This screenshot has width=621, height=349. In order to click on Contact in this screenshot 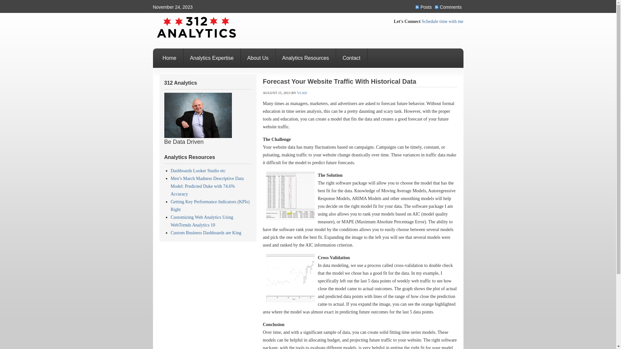, I will do `click(352, 58)`.